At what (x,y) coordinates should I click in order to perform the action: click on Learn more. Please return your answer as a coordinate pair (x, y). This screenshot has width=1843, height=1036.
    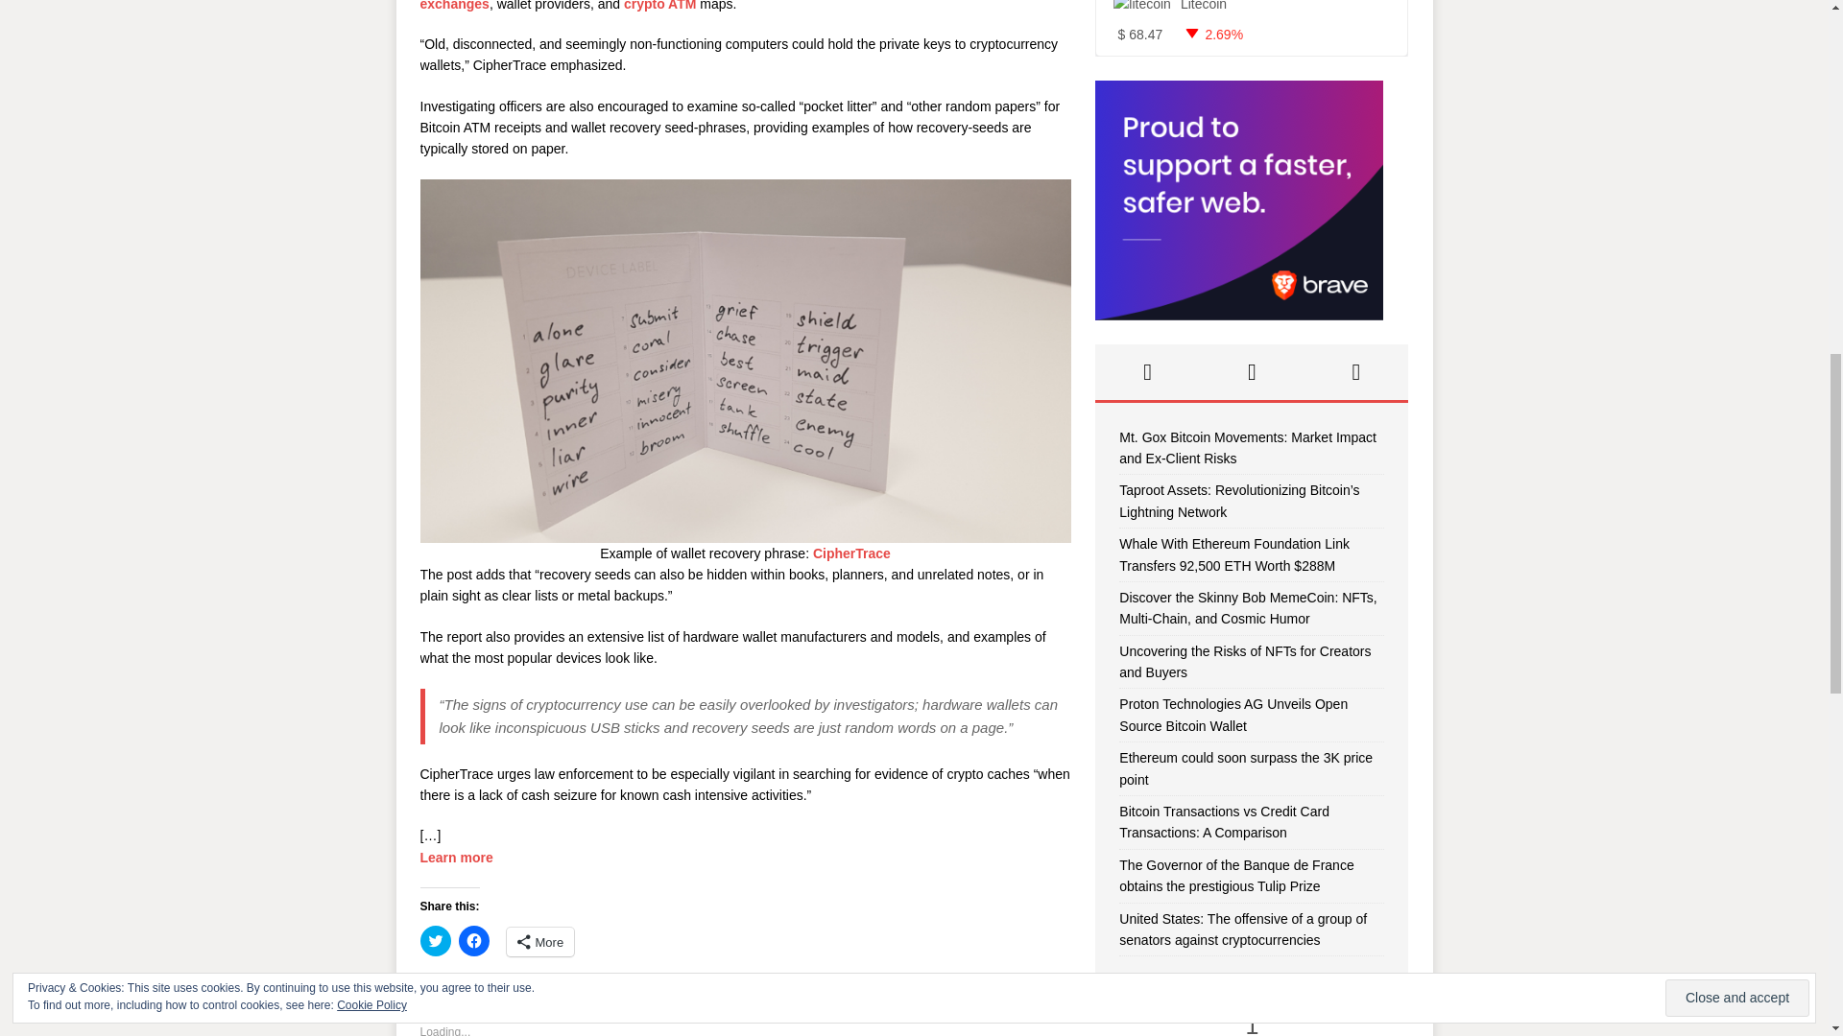
    Looking at the image, I should click on (457, 857).